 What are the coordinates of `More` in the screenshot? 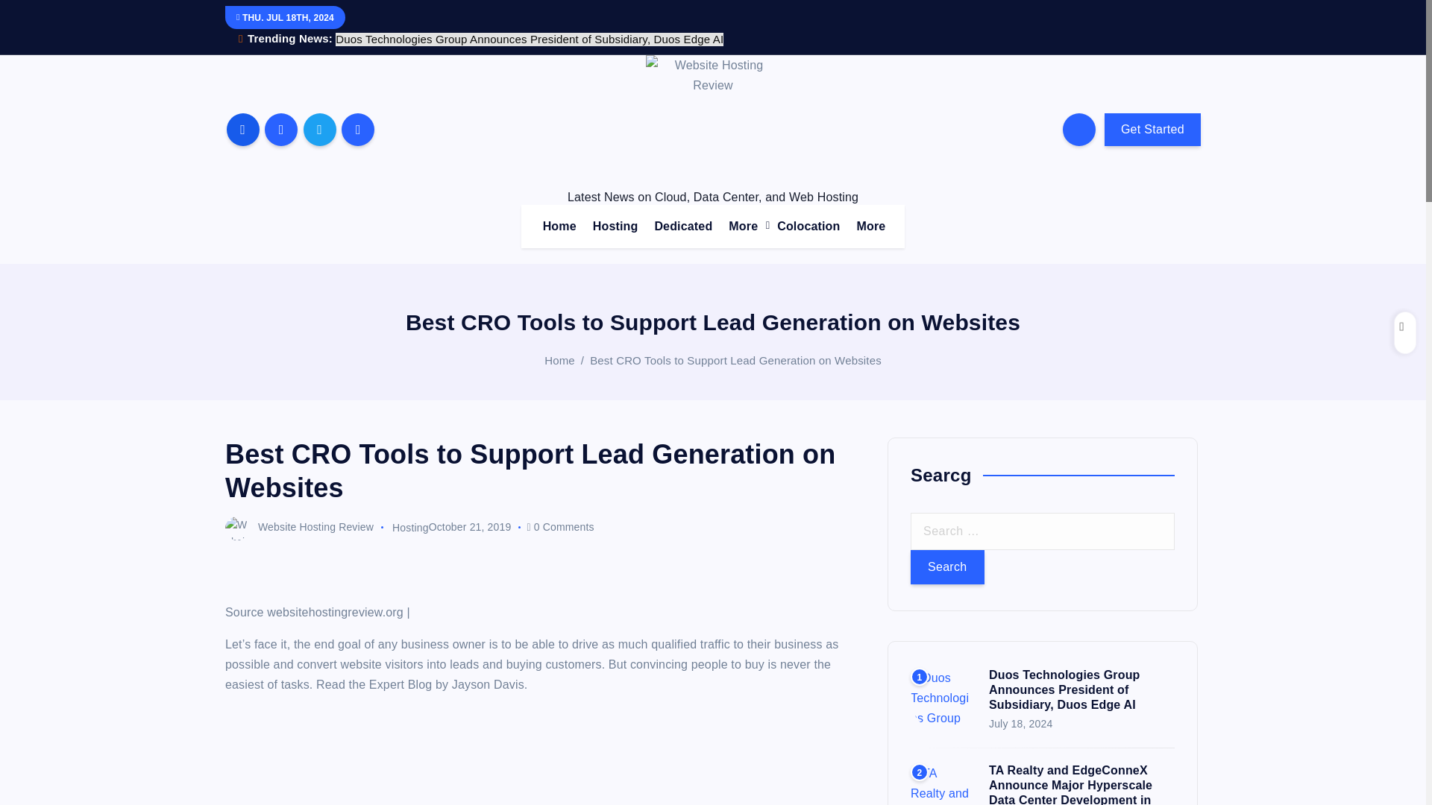 It's located at (744, 227).